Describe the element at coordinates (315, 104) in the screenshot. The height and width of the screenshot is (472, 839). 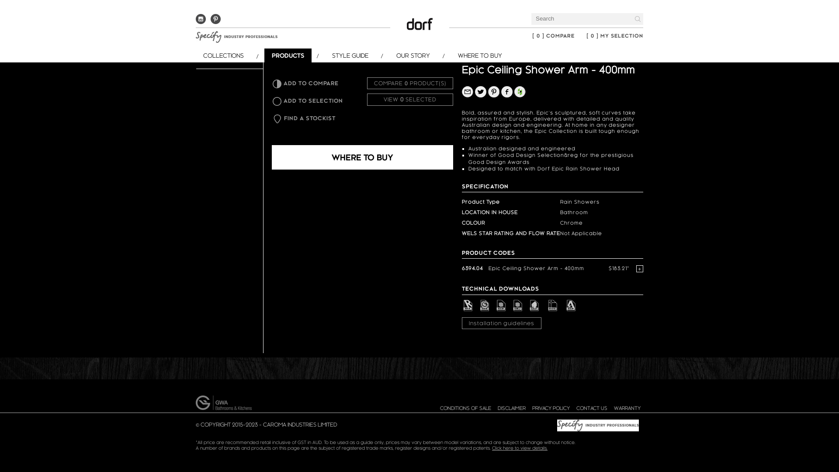
I see `ADD TO SELECTION` at that location.